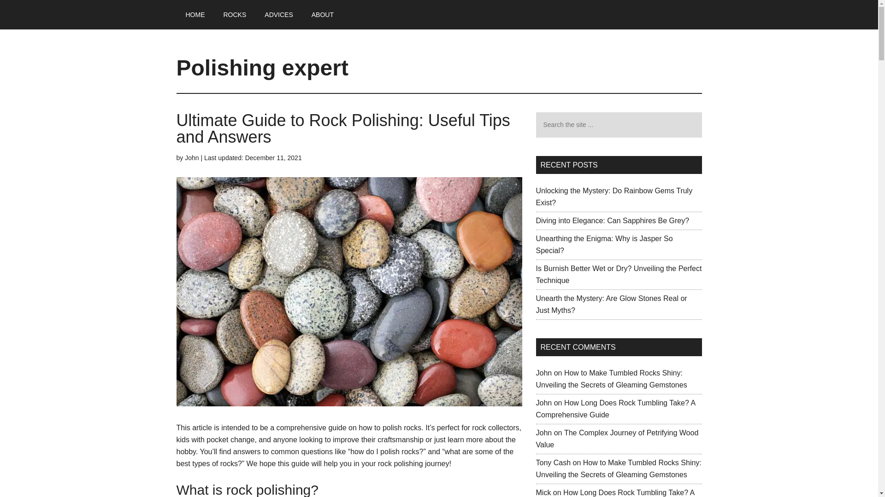 This screenshot has width=885, height=497. I want to click on ROCKS, so click(235, 15).